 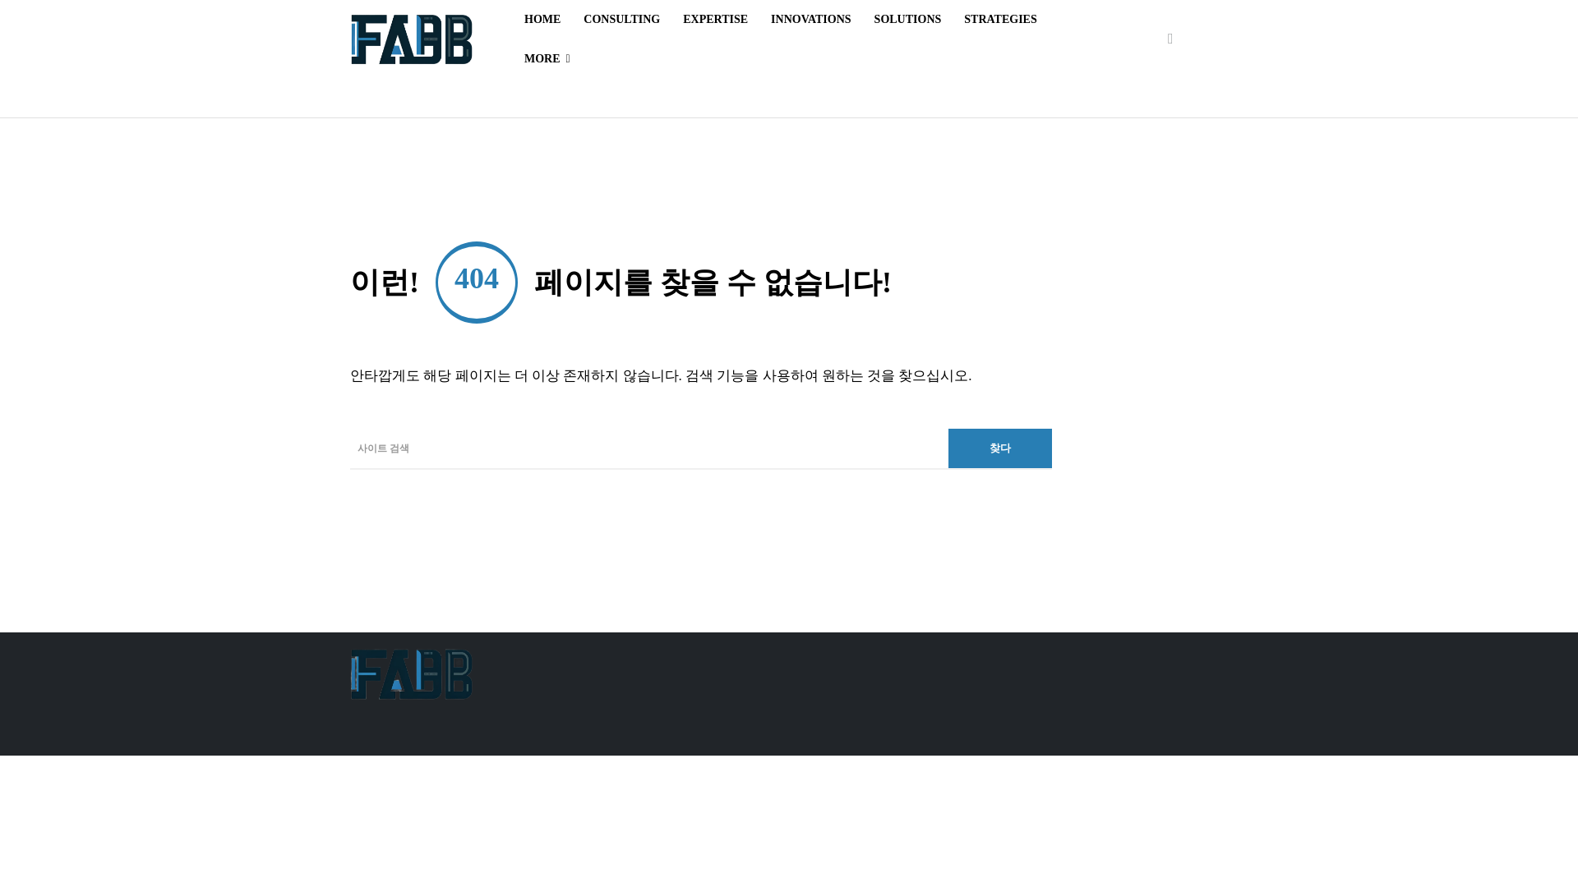 I want to click on EXPERTISE, so click(x=715, y=20).